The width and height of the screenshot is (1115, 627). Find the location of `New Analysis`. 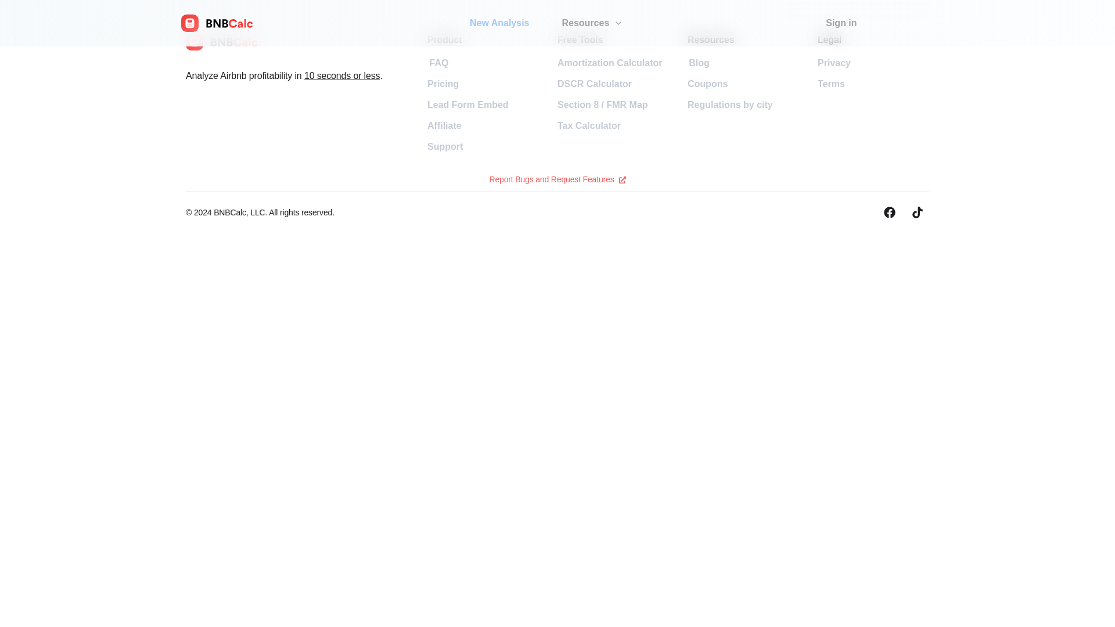

New Analysis is located at coordinates (499, 23).